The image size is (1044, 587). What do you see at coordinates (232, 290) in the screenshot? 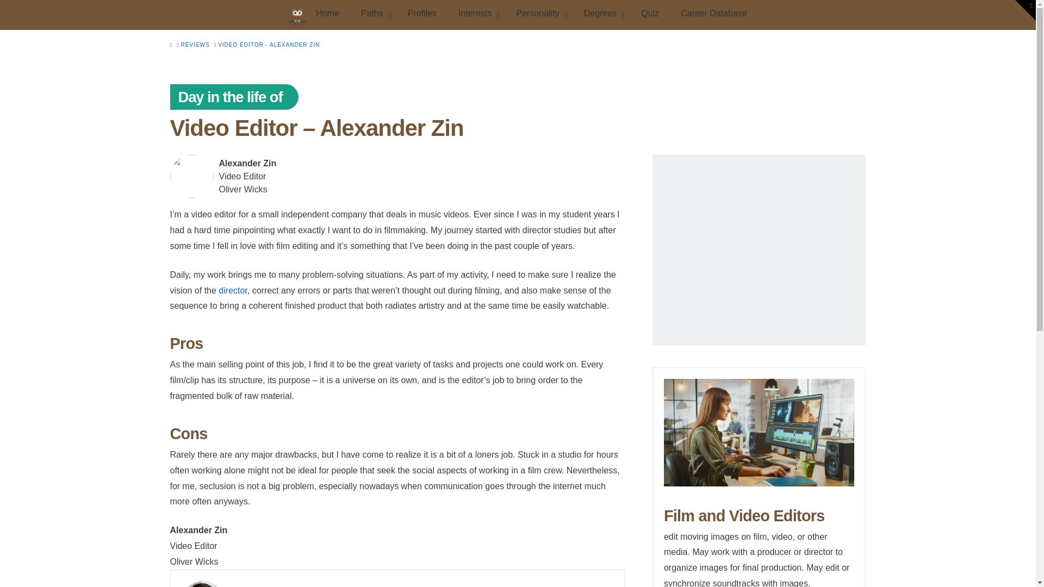
I see `director` at bounding box center [232, 290].